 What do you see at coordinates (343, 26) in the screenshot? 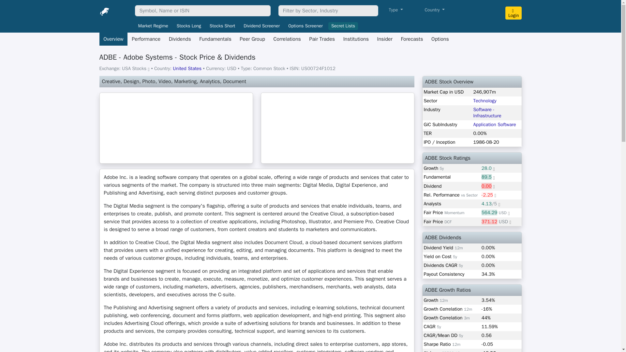
I see `Secret Lists` at bounding box center [343, 26].